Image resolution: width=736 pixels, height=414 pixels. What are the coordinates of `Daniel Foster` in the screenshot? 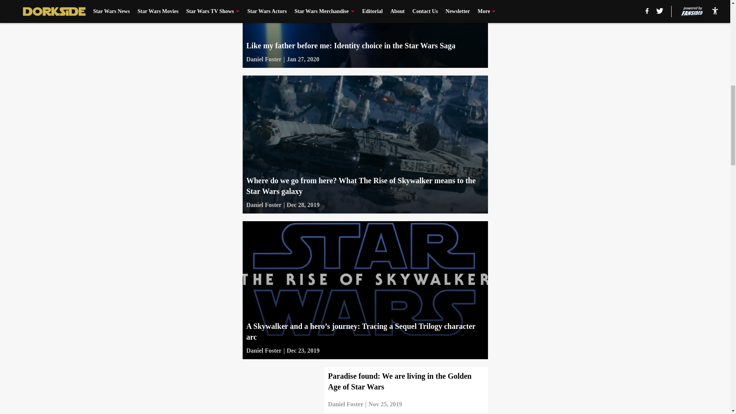 It's located at (346, 404).